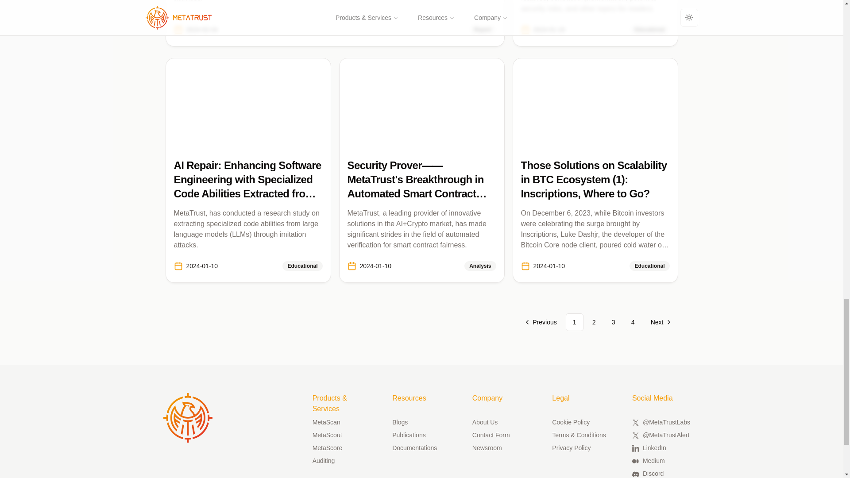 The image size is (850, 478). I want to click on 1, so click(575, 322).